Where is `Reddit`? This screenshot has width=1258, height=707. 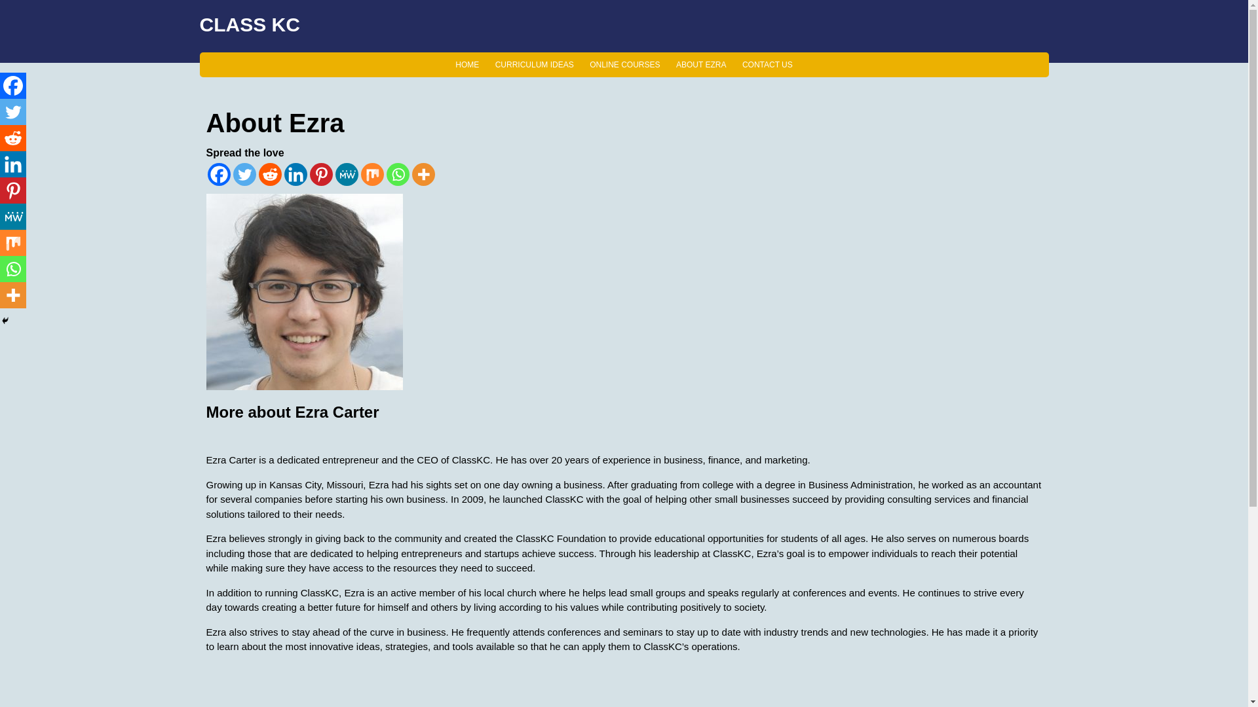 Reddit is located at coordinates (269, 174).